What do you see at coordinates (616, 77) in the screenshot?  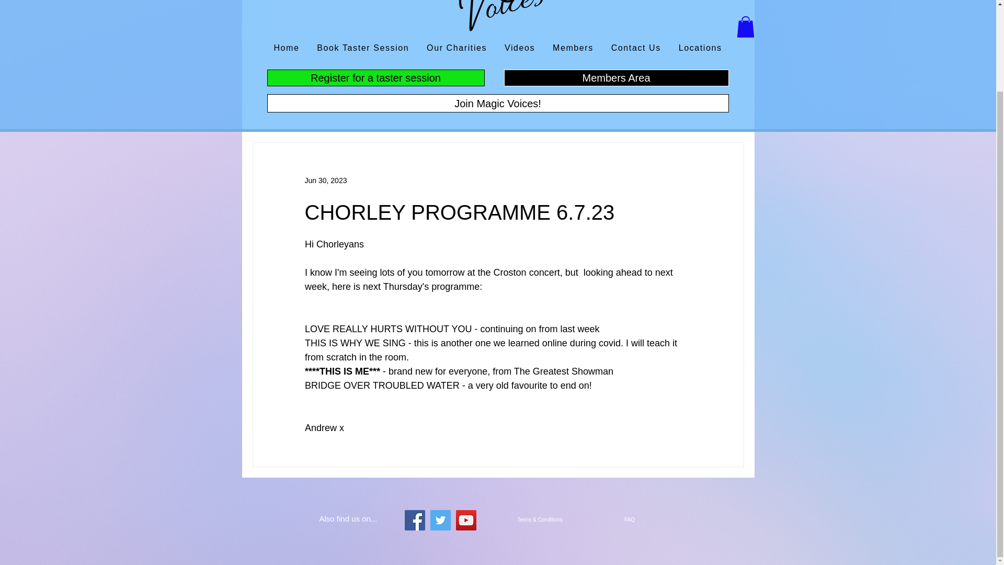 I see `Members Area` at bounding box center [616, 77].